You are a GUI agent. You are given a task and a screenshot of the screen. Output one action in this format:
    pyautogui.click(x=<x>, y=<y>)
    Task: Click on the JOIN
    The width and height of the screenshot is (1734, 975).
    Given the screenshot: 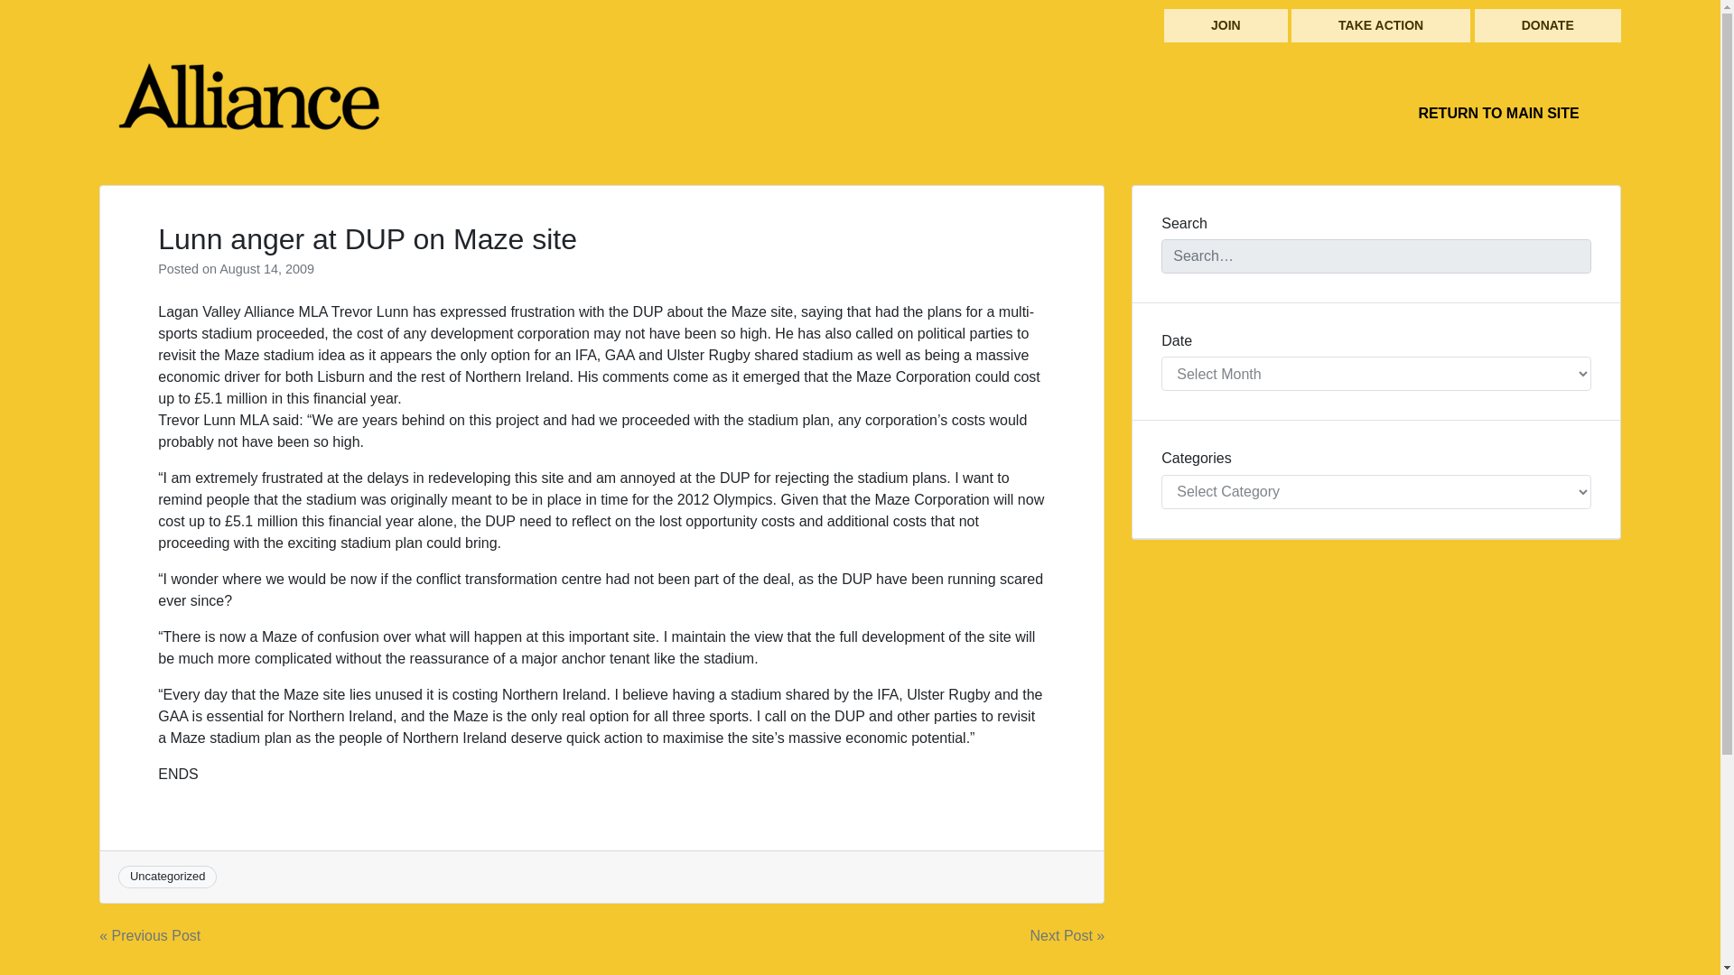 What is the action you would take?
    pyautogui.click(x=1226, y=25)
    